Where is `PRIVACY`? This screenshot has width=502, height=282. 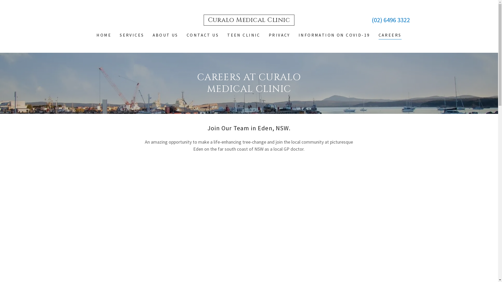
PRIVACY is located at coordinates (279, 35).